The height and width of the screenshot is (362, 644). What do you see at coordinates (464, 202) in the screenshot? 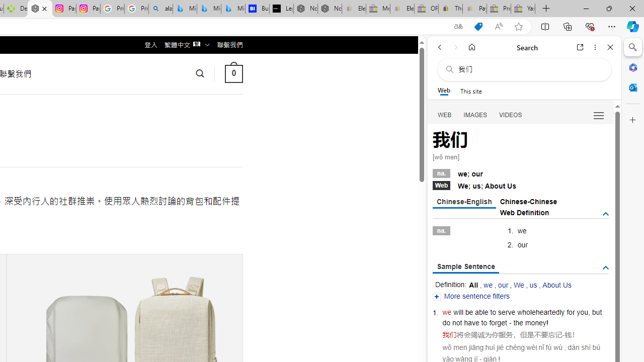
I see `Chinese-English` at bounding box center [464, 202].